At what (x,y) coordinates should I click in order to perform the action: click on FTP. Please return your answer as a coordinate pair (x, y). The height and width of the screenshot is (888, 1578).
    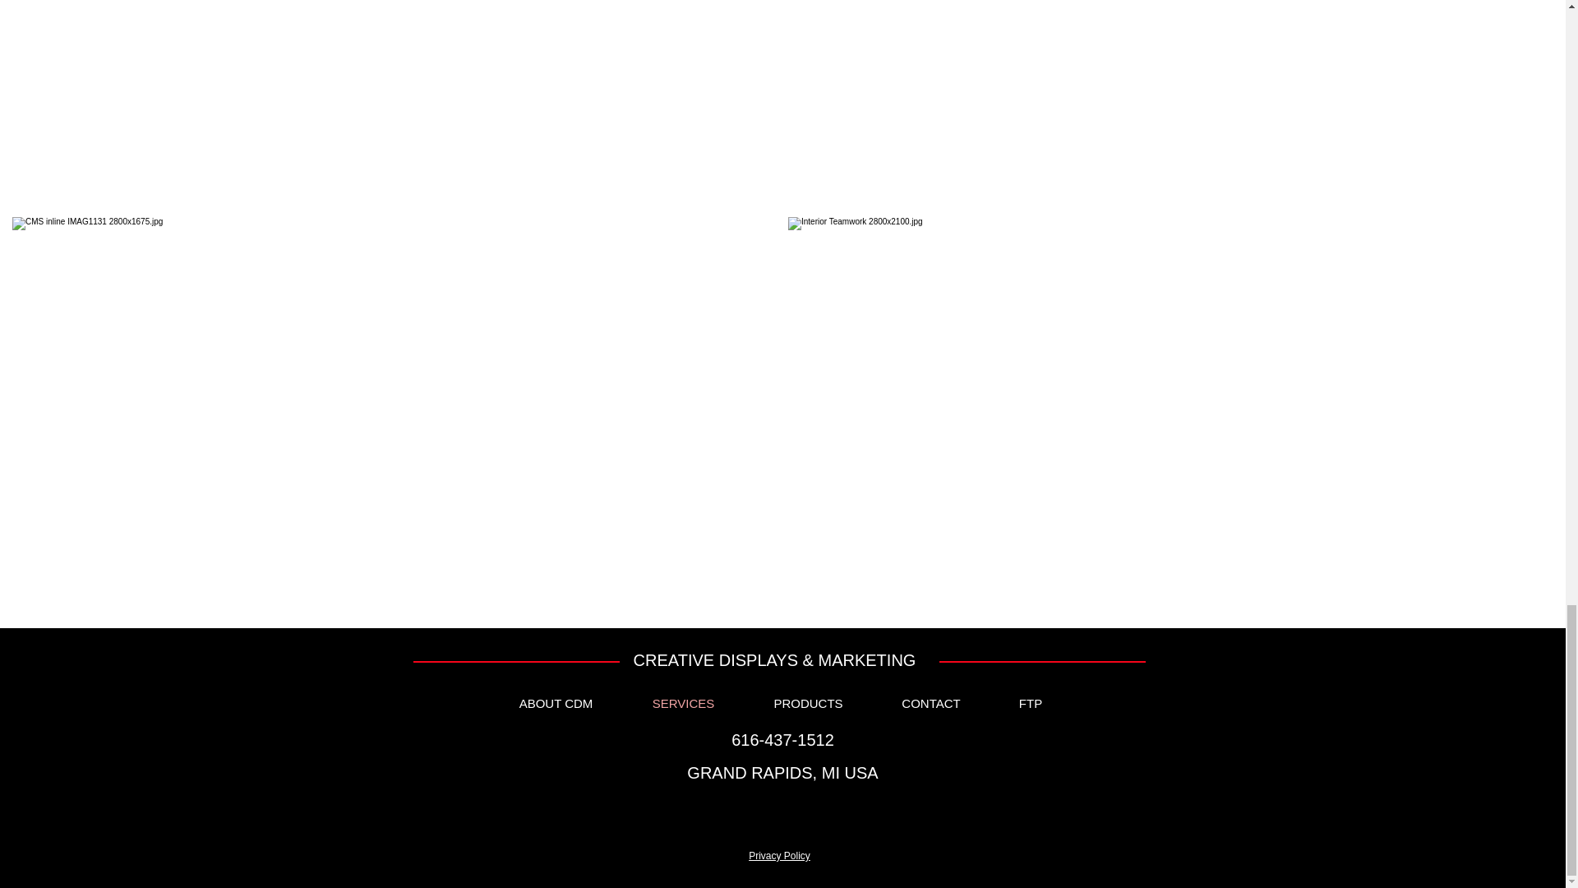
    Looking at the image, I should click on (1030, 704).